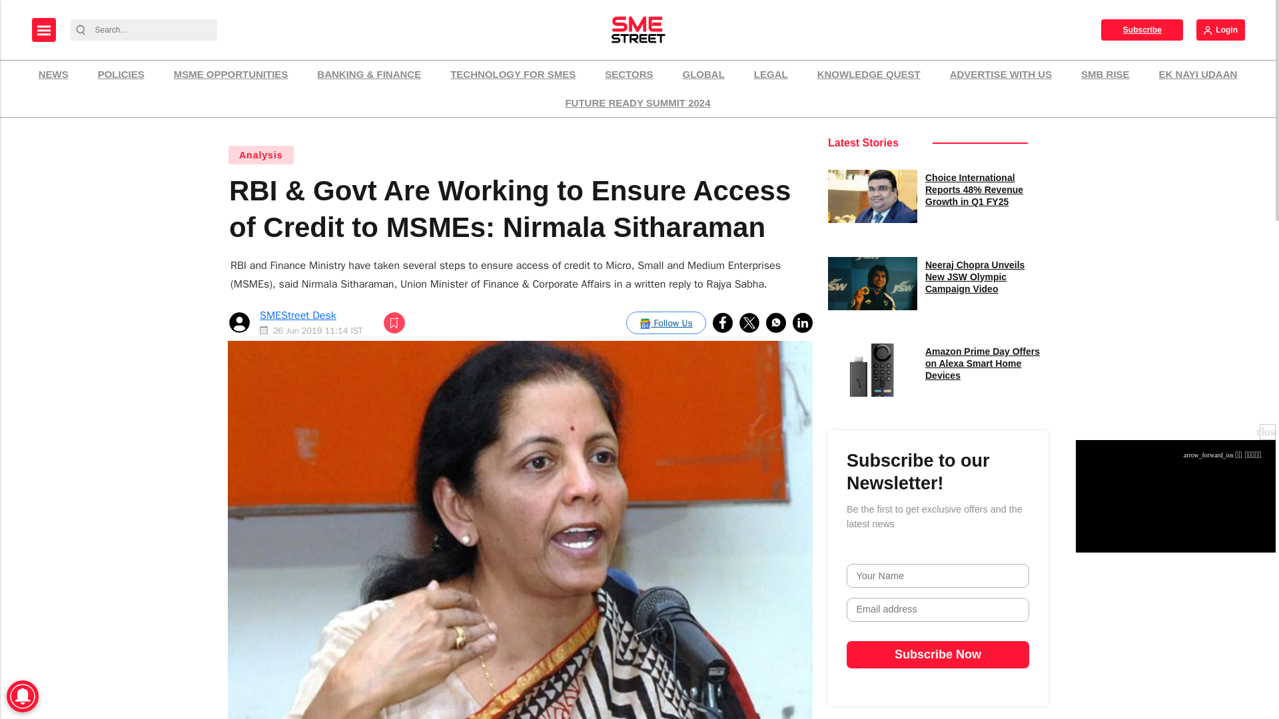  What do you see at coordinates (513, 75) in the screenshot?
I see `TECHNOLOGY FOR SMES` at bounding box center [513, 75].